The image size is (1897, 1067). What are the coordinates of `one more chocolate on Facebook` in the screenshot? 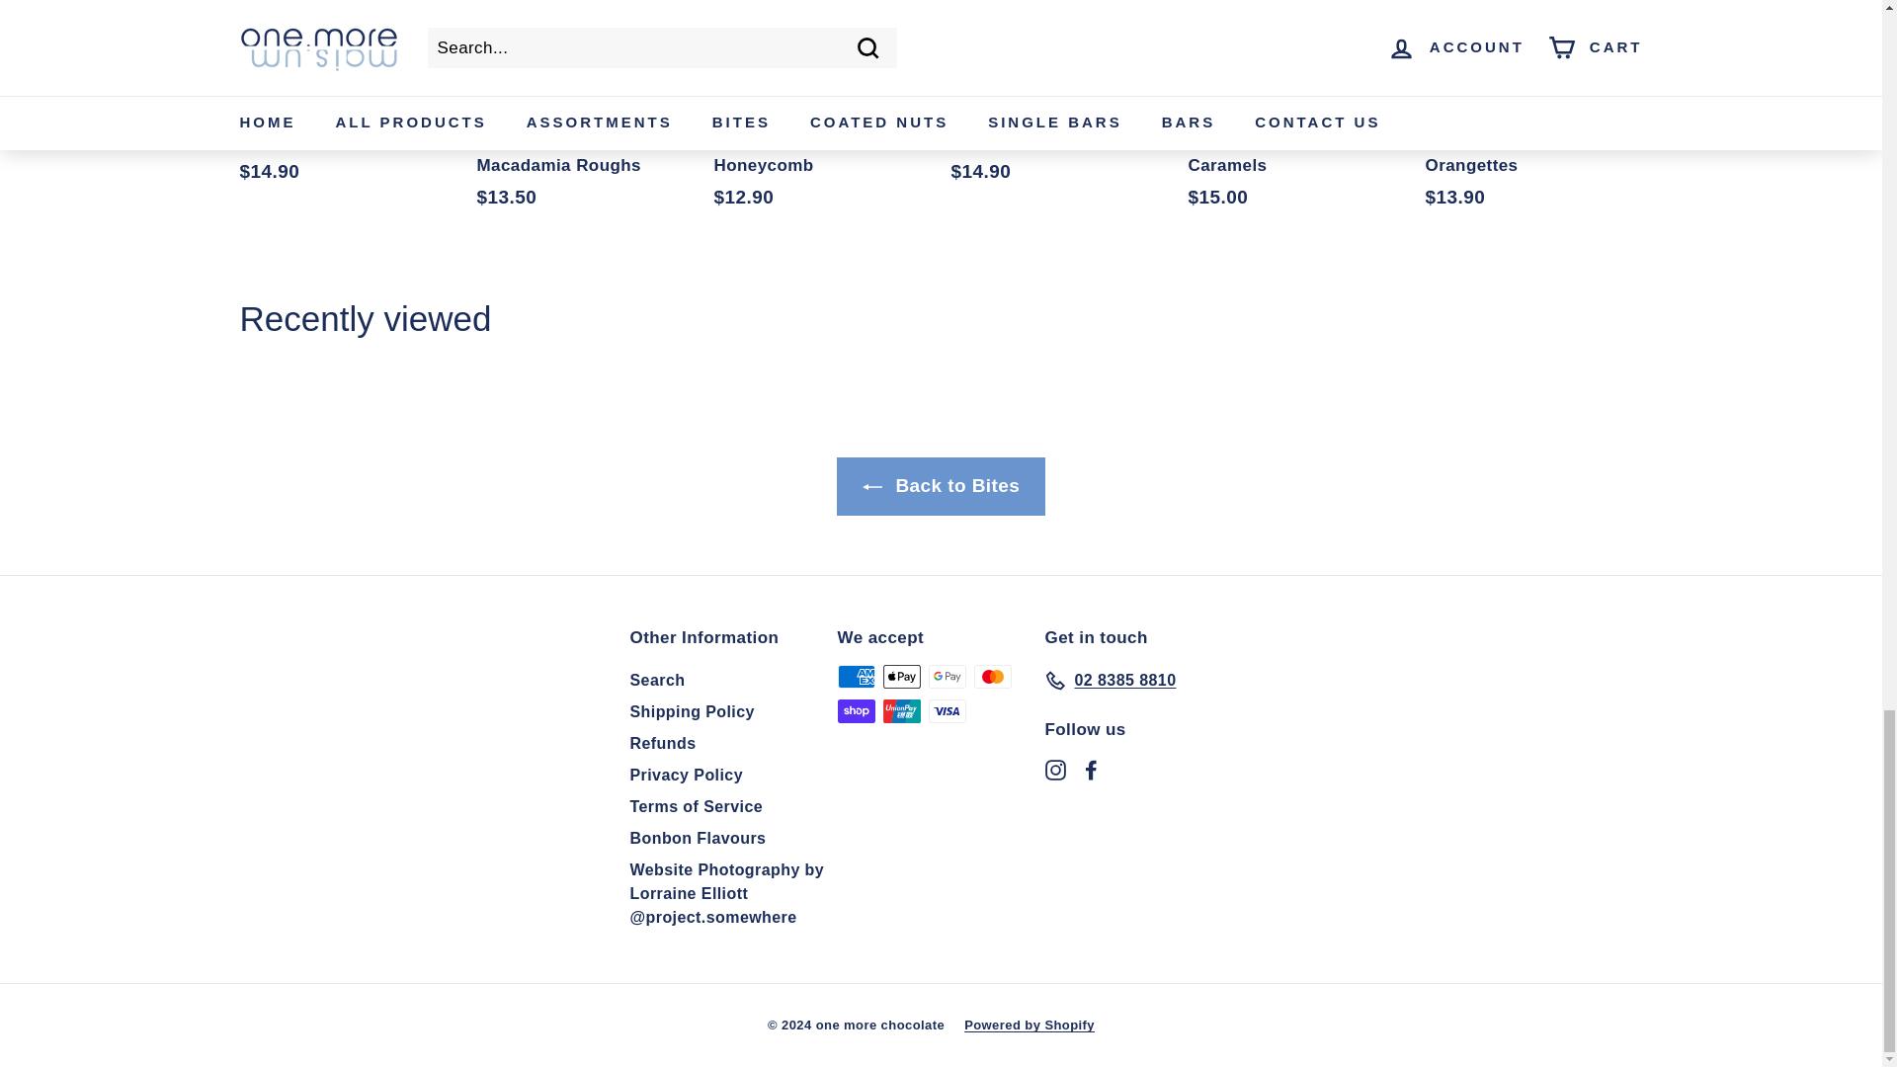 It's located at (1091, 769).